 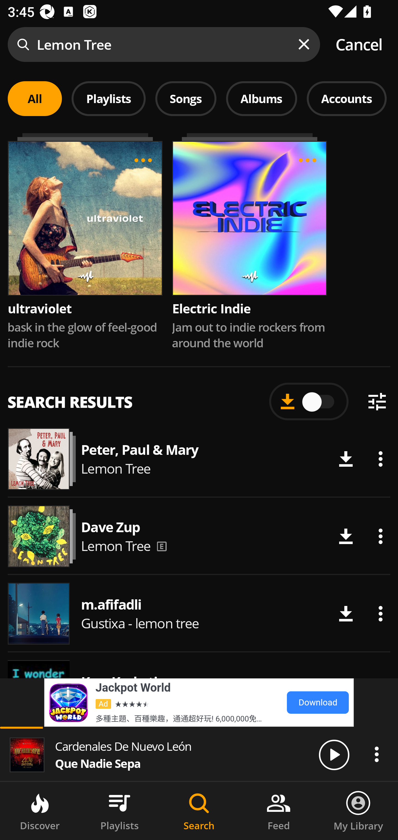 What do you see at coordinates (279, 811) in the screenshot?
I see `Feed` at bounding box center [279, 811].